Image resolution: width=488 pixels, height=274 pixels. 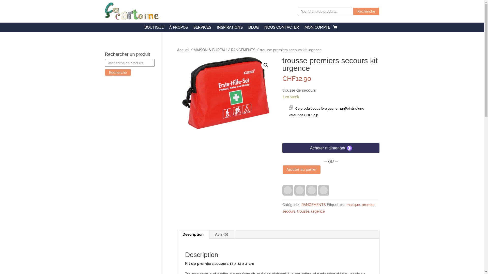 What do you see at coordinates (317, 28) in the screenshot?
I see `MON COMPTE` at bounding box center [317, 28].